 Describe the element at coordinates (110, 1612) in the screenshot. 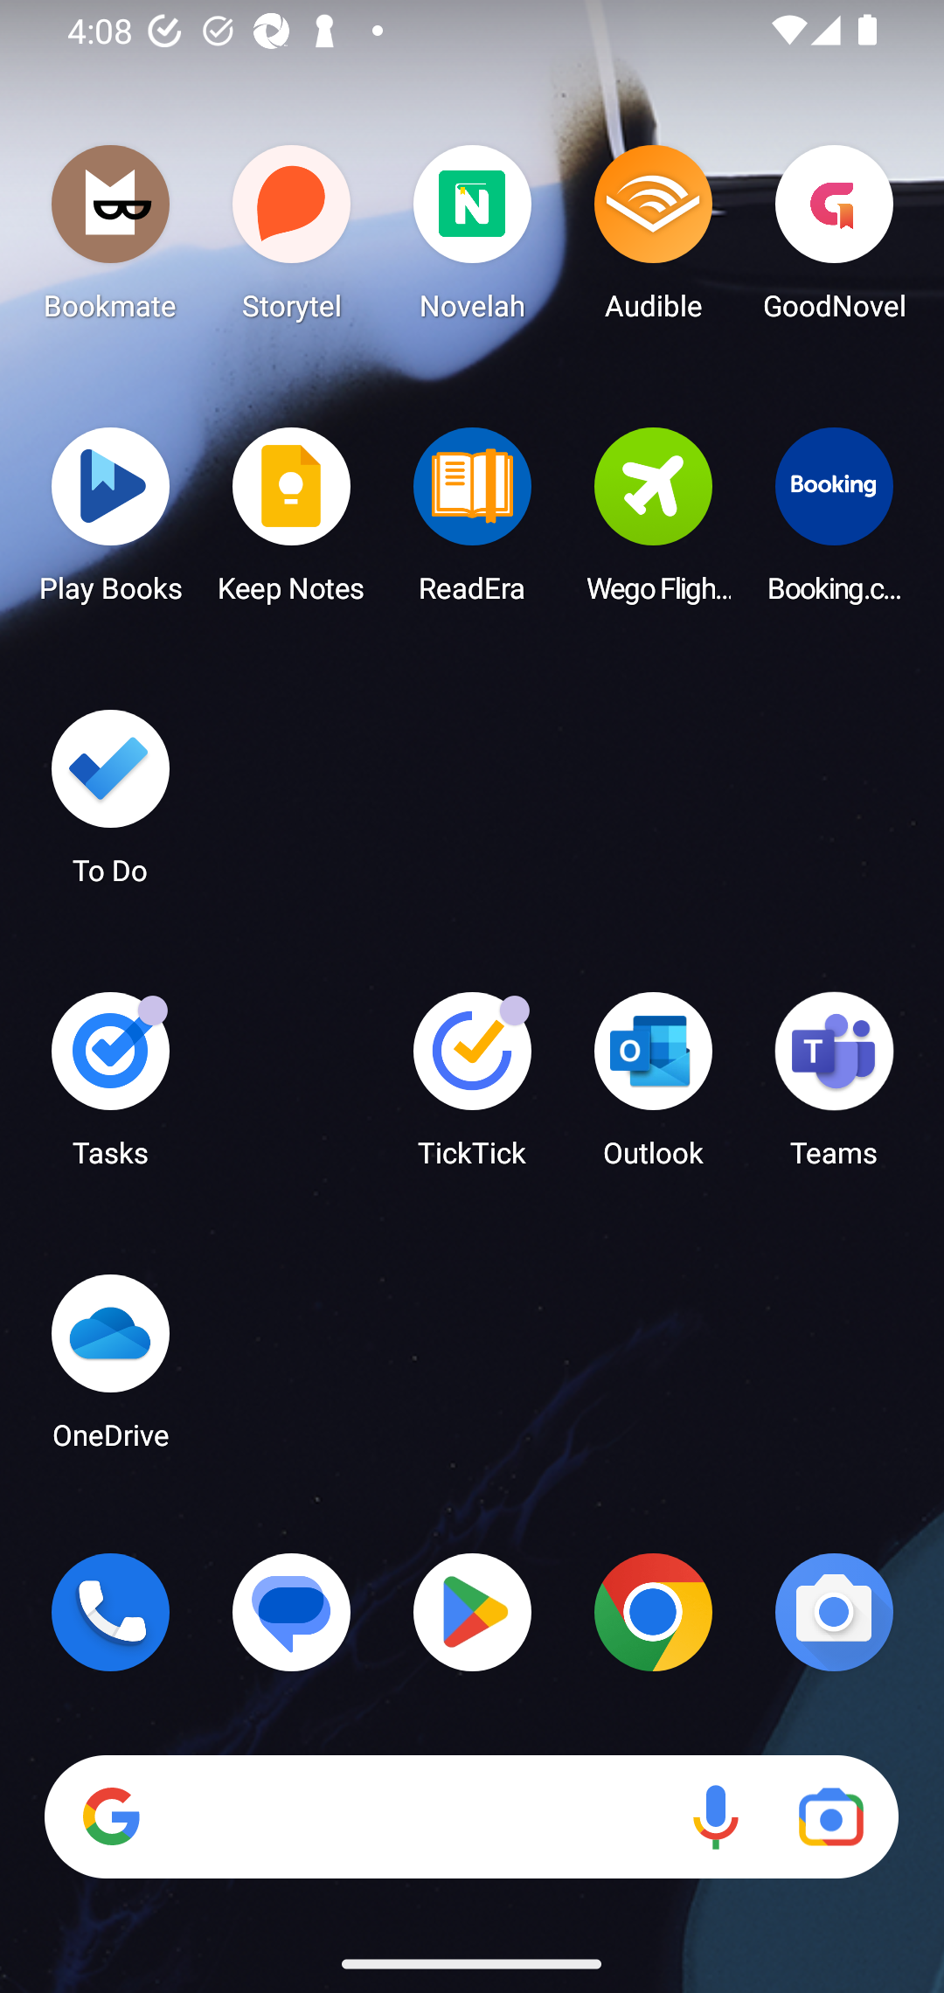

I see `Phone` at that location.